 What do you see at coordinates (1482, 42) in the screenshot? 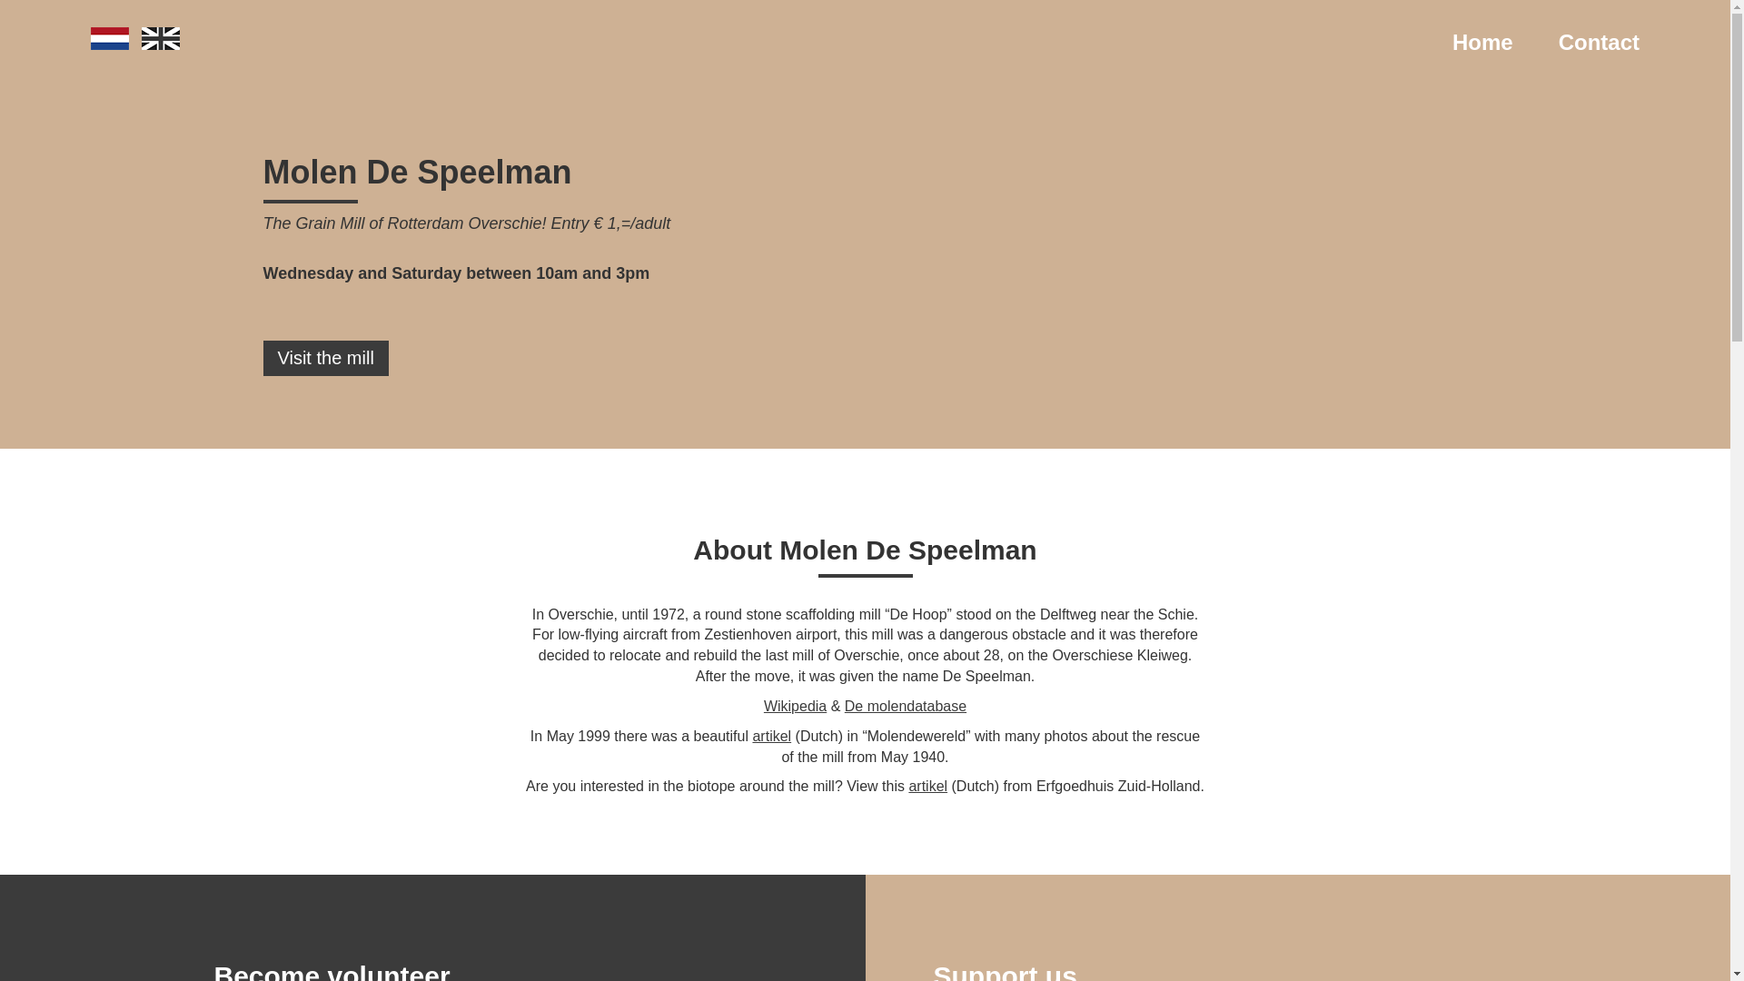
I see `Home` at bounding box center [1482, 42].